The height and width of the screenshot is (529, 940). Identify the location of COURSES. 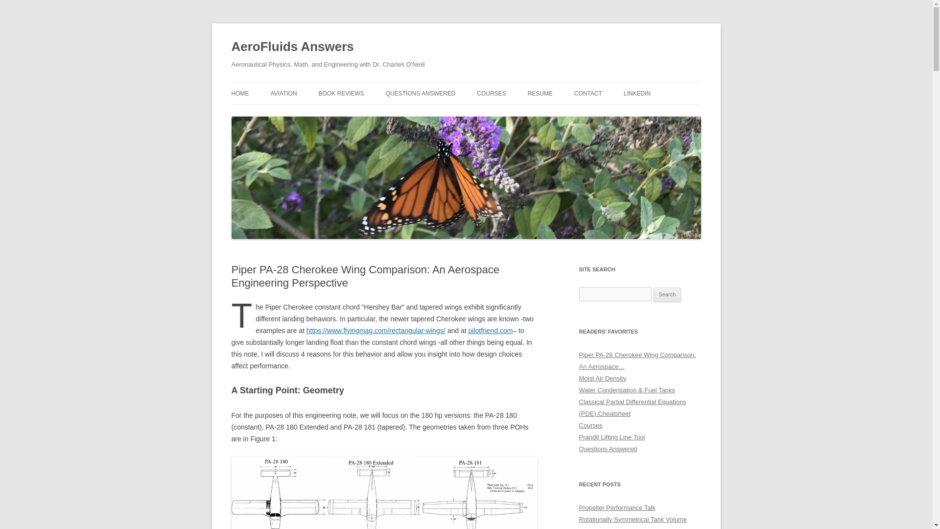
(491, 93).